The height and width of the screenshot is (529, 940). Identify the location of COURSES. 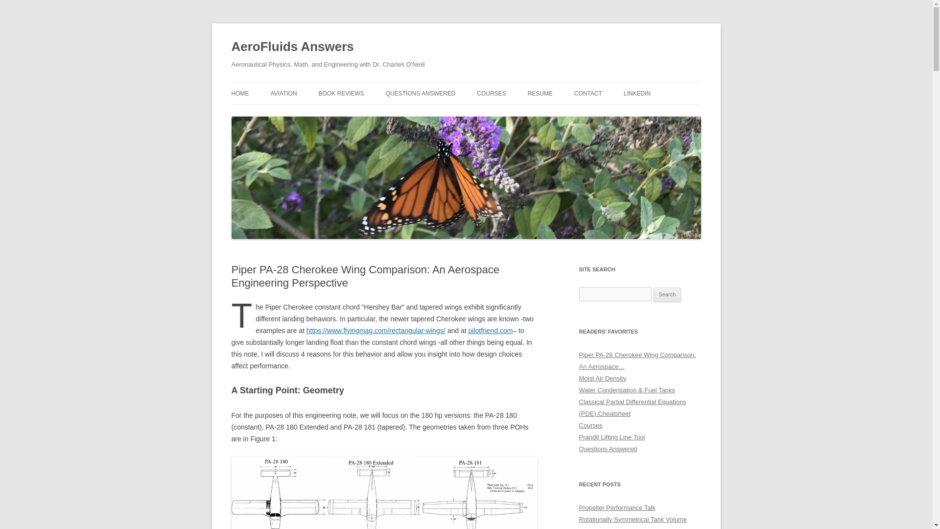
(491, 93).